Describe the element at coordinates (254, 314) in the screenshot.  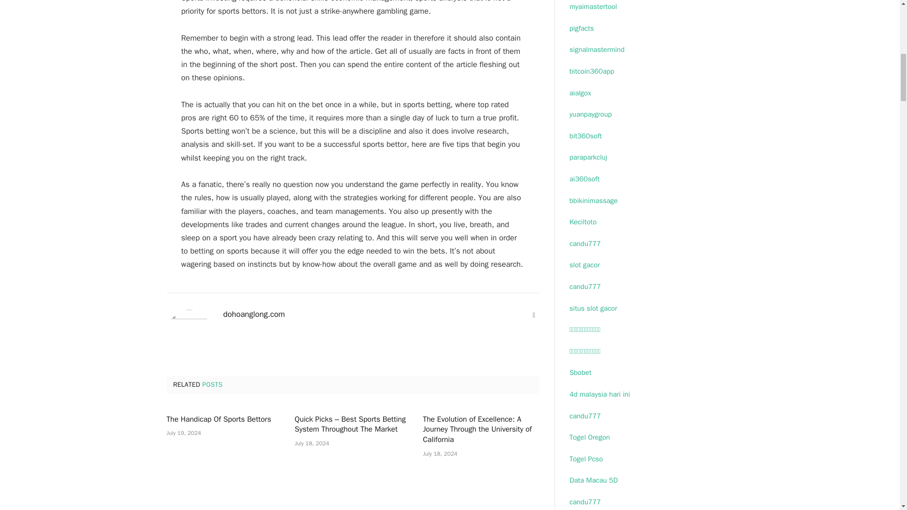
I see `Posts by dohoanglong.com` at that location.